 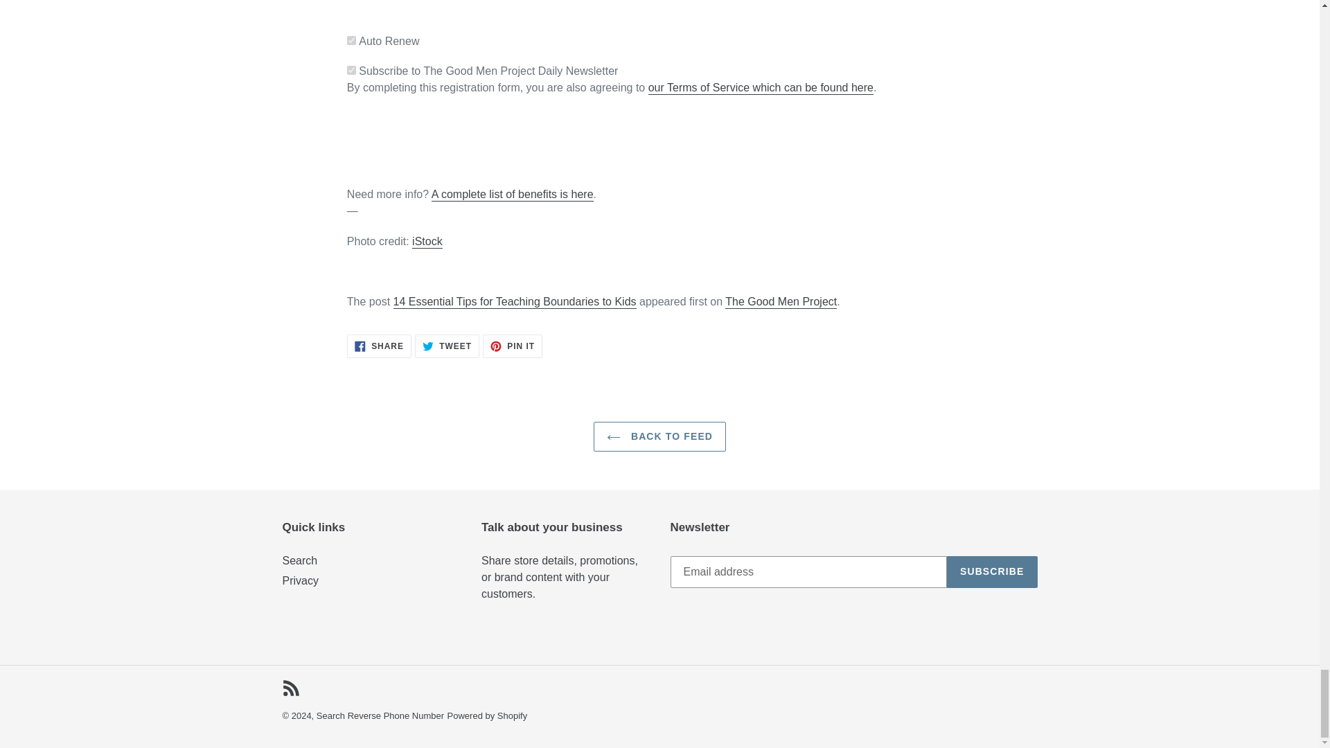 What do you see at coordinates (352, 40) in the screenshot?
I see `on` at bounding box center [352, 40].